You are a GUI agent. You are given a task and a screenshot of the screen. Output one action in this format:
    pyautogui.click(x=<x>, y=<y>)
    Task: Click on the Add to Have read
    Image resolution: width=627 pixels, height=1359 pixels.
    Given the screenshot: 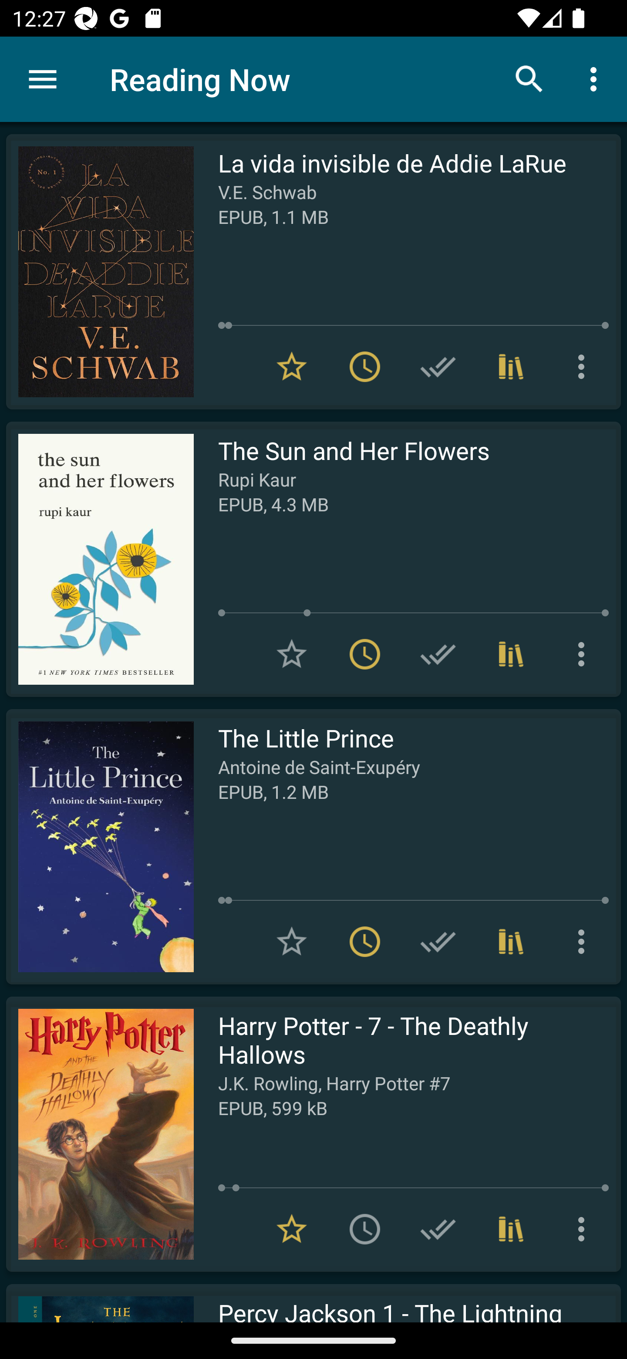 What is the action you would take?
    pyautogui.click(x=438, y=942)
    